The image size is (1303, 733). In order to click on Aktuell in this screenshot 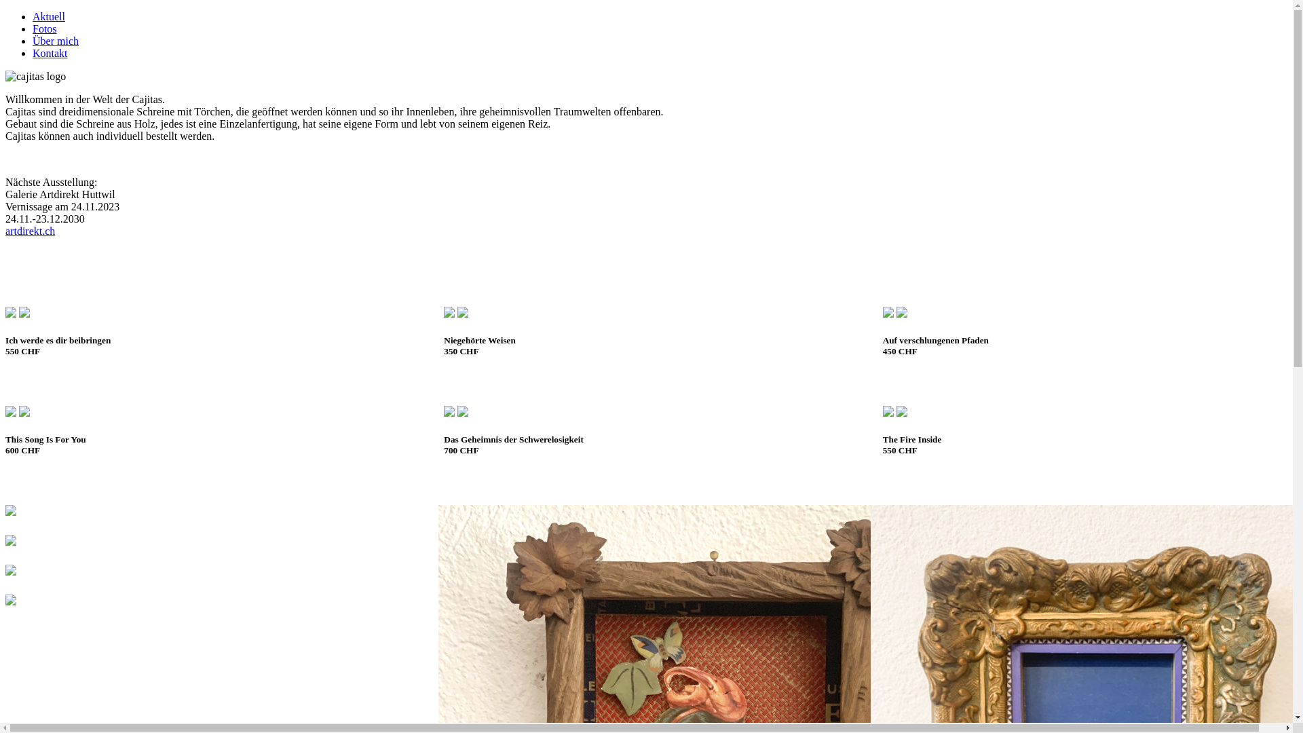, I will do `click(49, 16)`.